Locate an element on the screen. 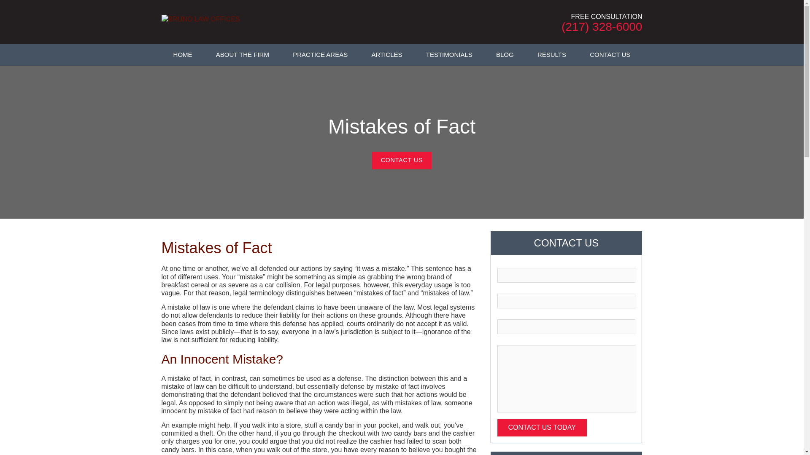  TESTIMONIALS is located at coordinates (449, 54).